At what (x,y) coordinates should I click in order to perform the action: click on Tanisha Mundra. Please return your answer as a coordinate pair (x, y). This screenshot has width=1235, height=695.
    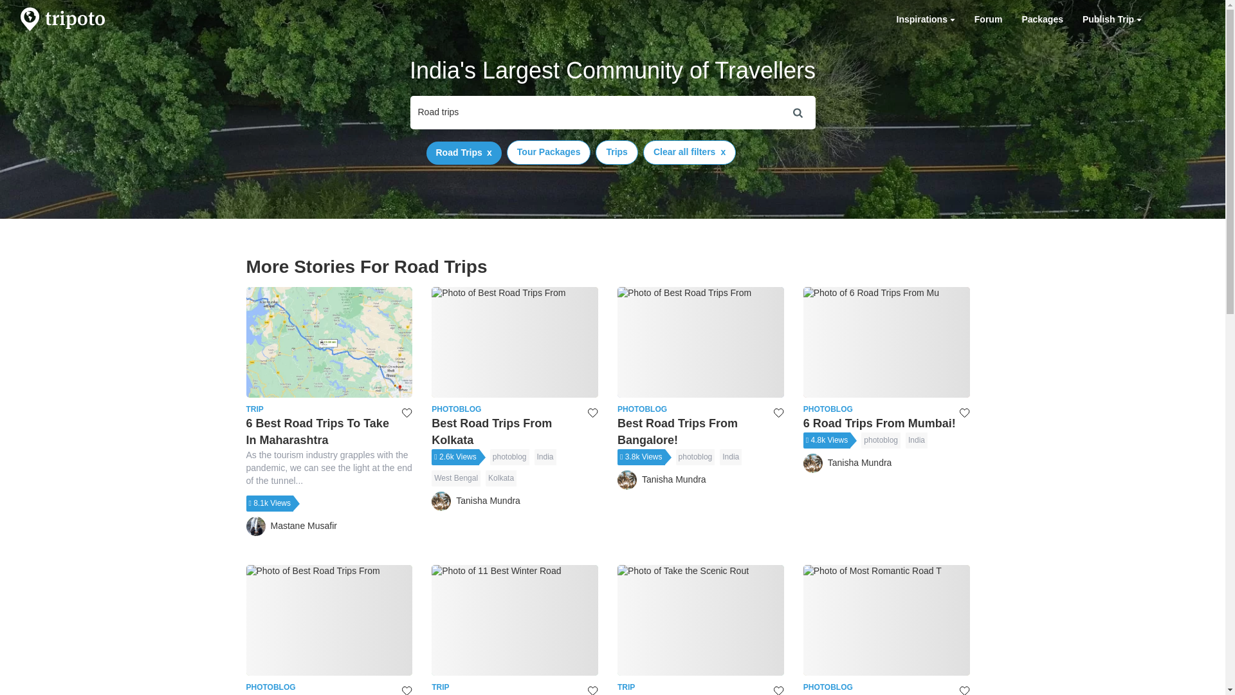
    Looking at the image, I should click on (500, 479).